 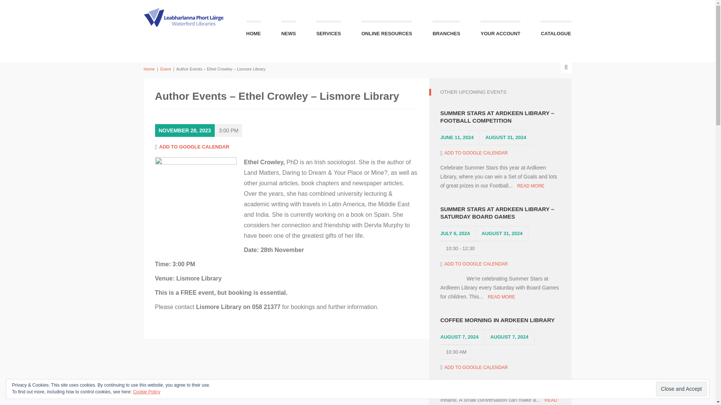 I want to click on Permalink to: Coffee Morning in Ardkeen Library, so click(x=500, y=320).